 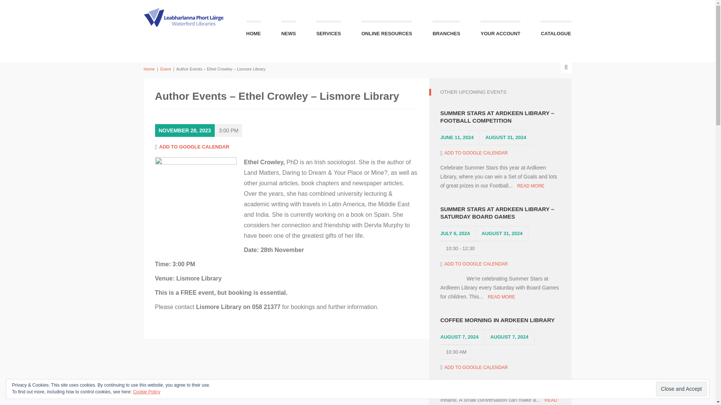 I want to click on Permalink to: Coffee Morning in Ardkeen Library, so click(x=500, y=320).